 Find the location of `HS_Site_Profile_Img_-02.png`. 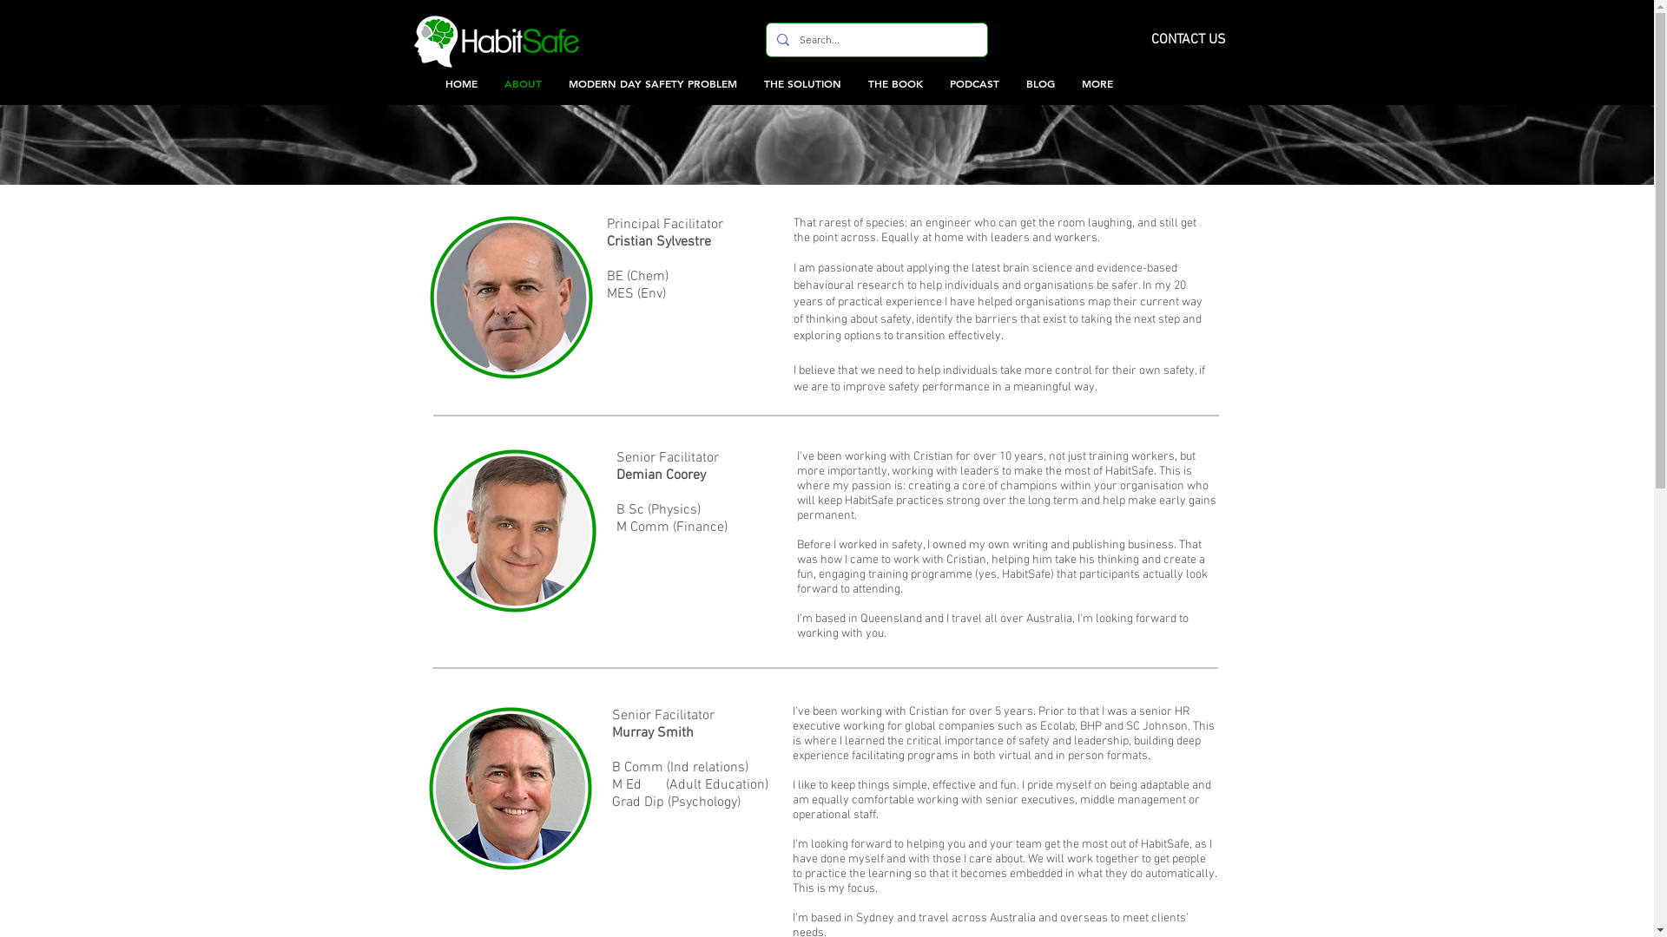

HS_Site_Profile_Img_-02.png is located at coordinates (511, 789).